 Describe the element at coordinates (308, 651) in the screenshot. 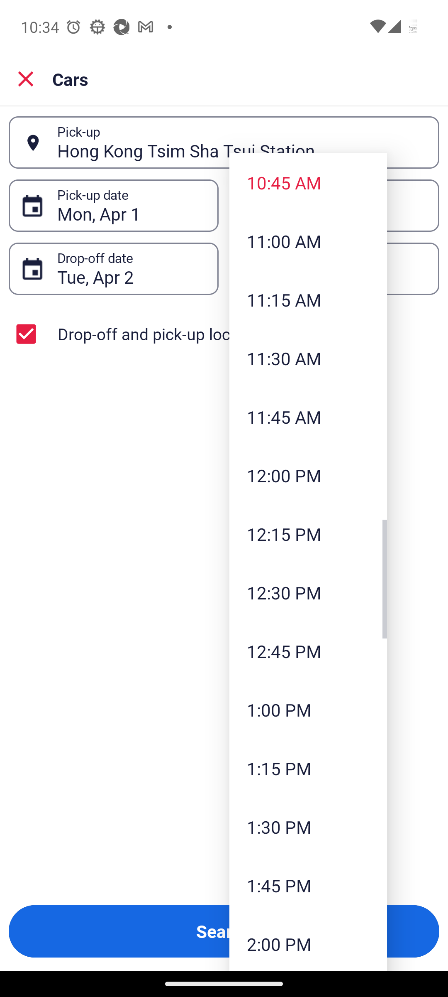

I see `12:45 PM` at that location.